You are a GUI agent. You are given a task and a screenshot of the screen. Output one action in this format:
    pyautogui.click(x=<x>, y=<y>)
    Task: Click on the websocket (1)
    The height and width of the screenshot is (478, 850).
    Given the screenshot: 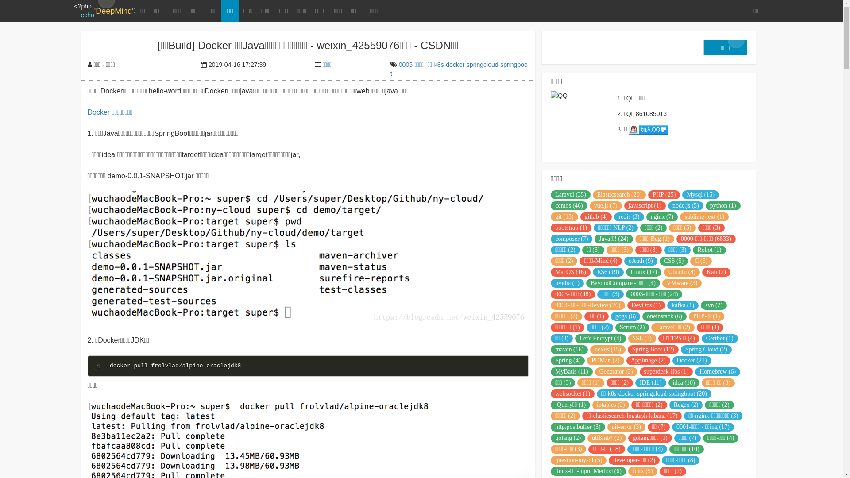 What is the action you would take?
    pyautogui.click(x=573, y=394)
    